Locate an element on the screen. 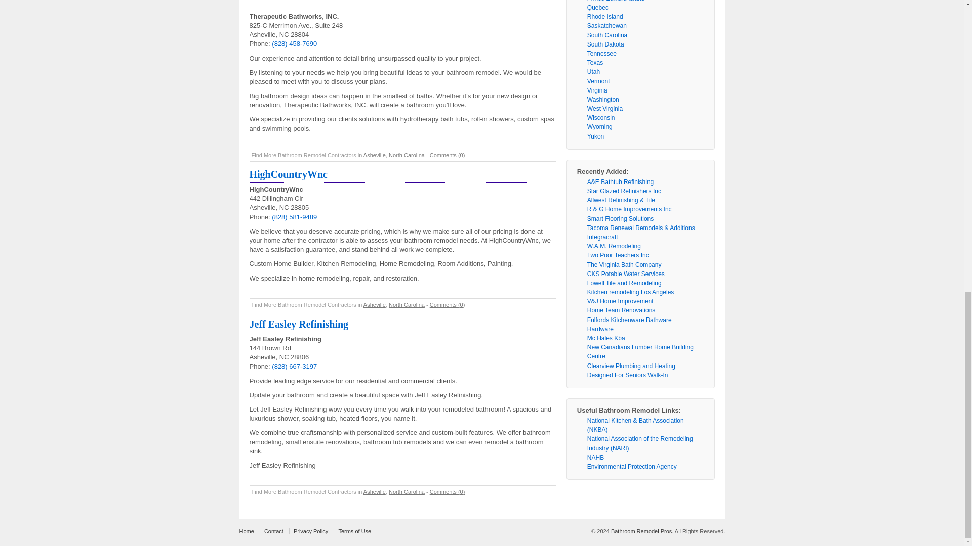 Image resolution: width=972 pixels, height=546 pixels. Asheville is located at coordinates (375, 491).